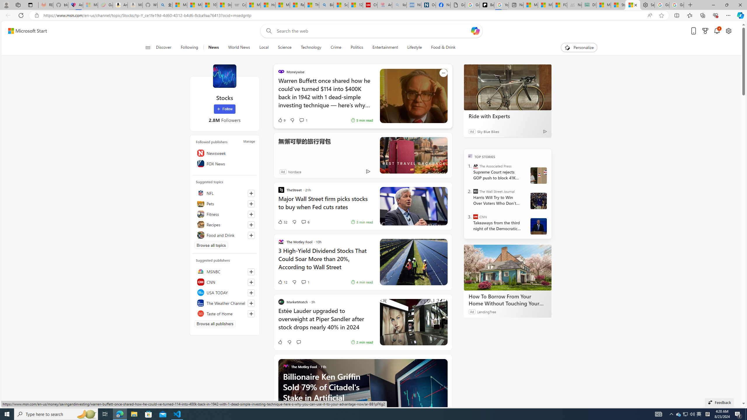  I want to click on Notifications, so click(717, 31).